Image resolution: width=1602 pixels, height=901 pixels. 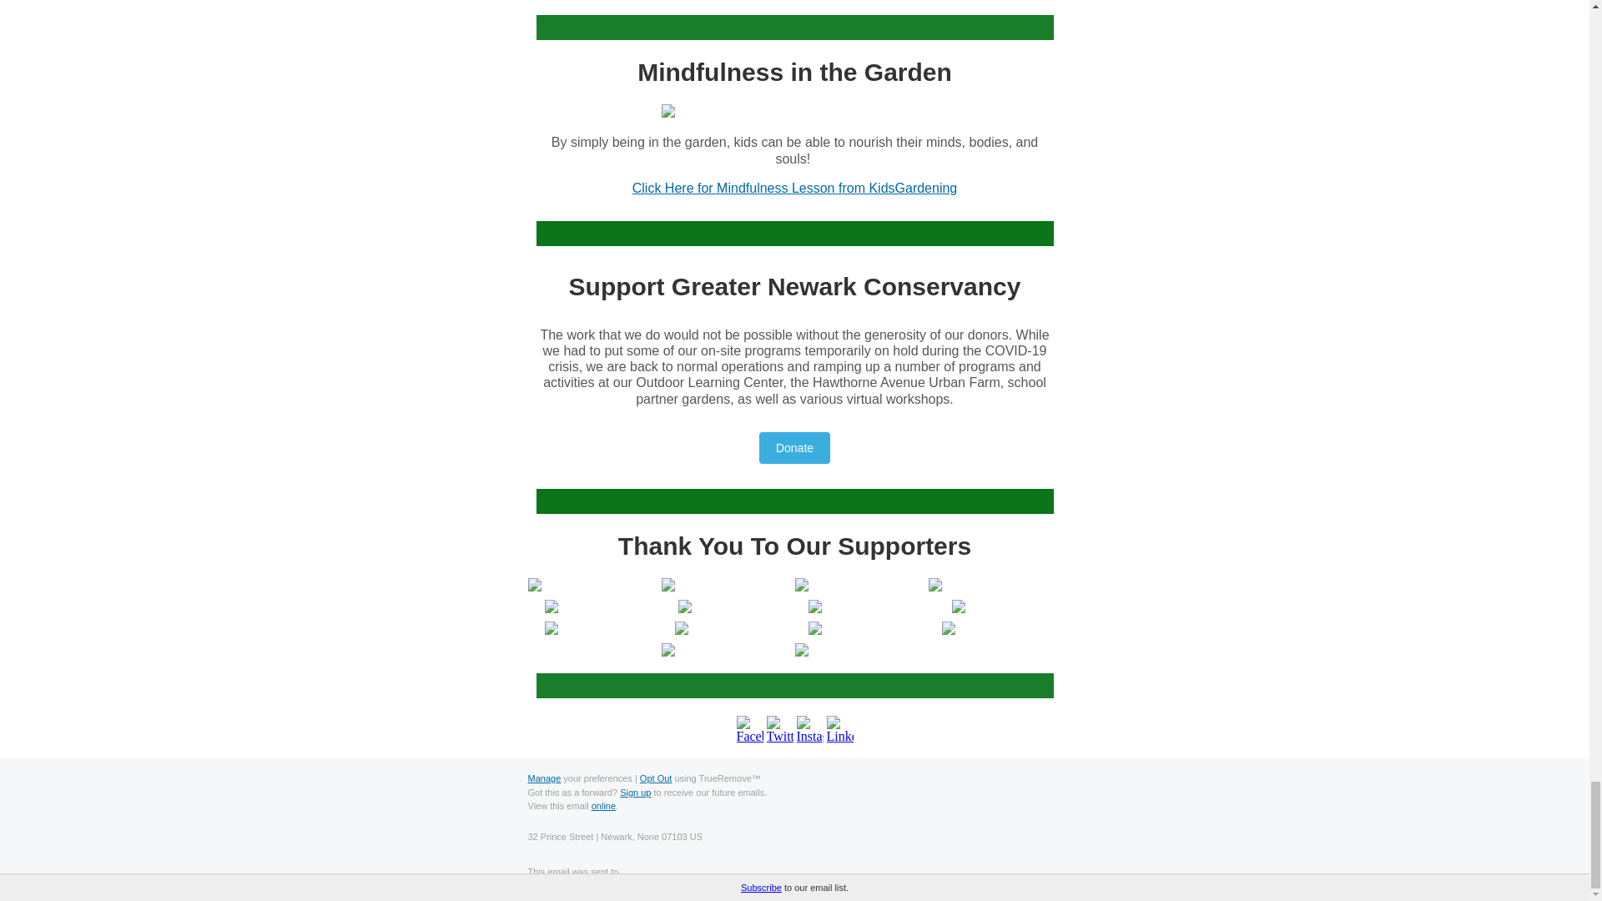 I want to click on Donate, so click(x=794, y=448).